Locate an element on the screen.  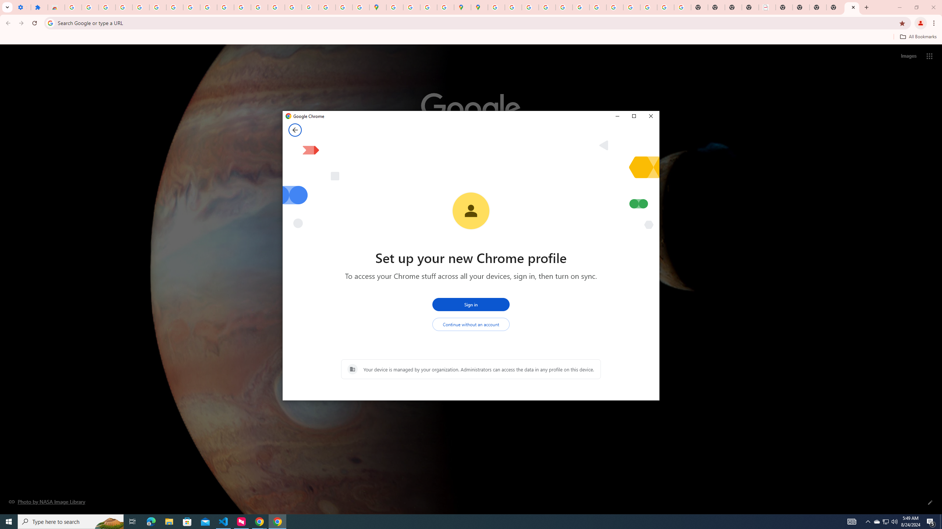
Show desktop is located at coordinates (941, 522).